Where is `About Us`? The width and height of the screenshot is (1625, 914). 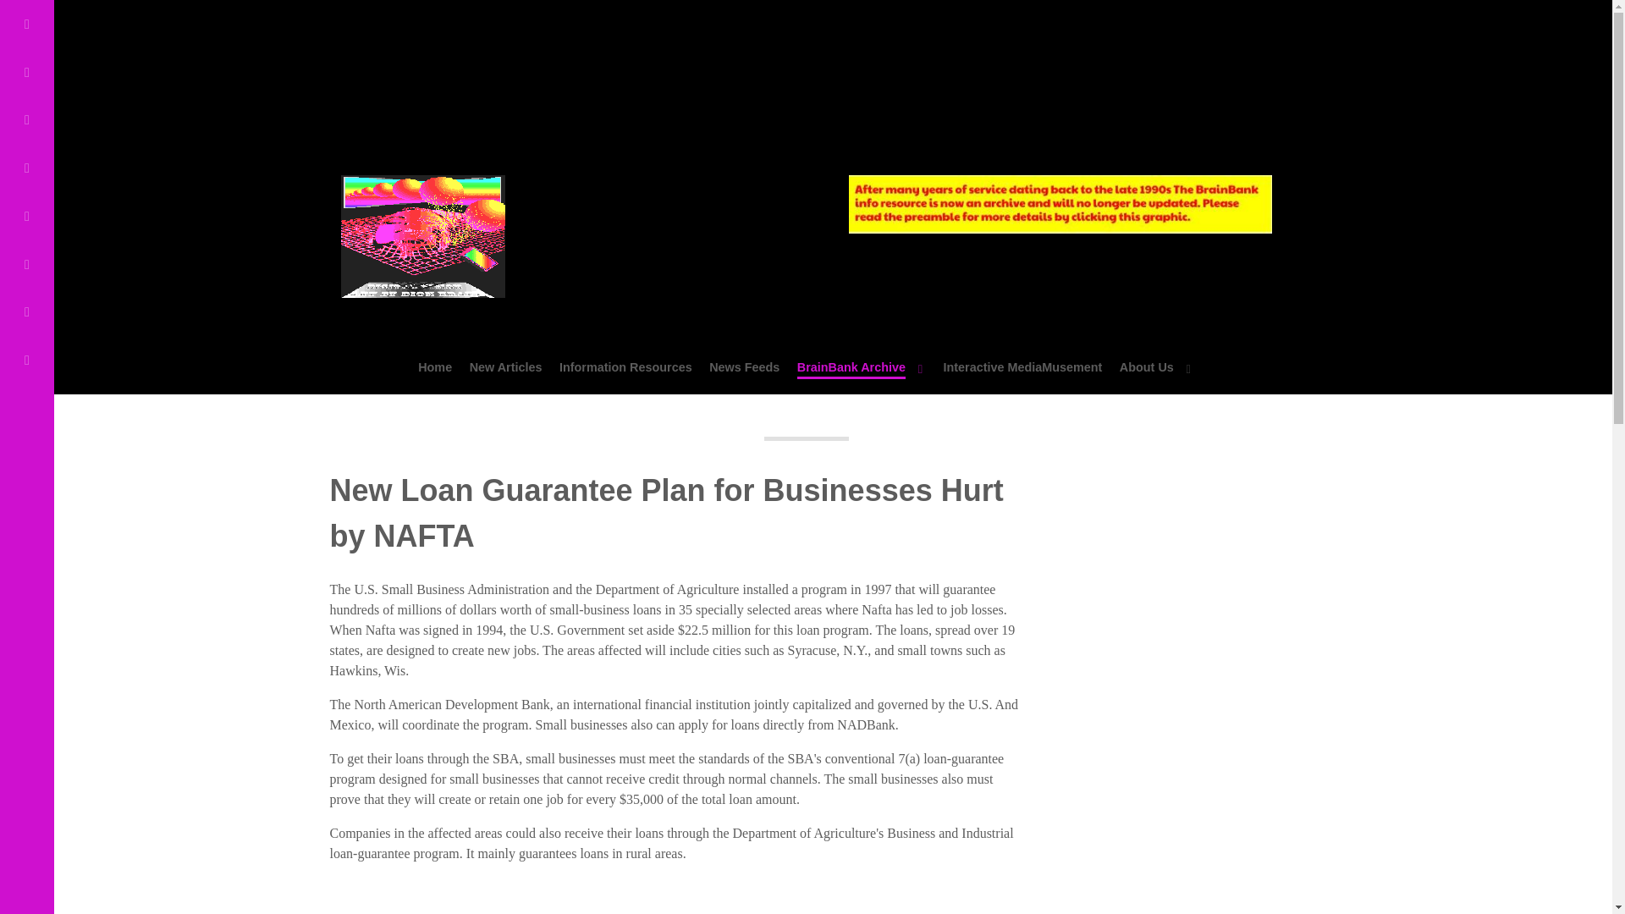 About Us is located at coordinates (1156, 367).